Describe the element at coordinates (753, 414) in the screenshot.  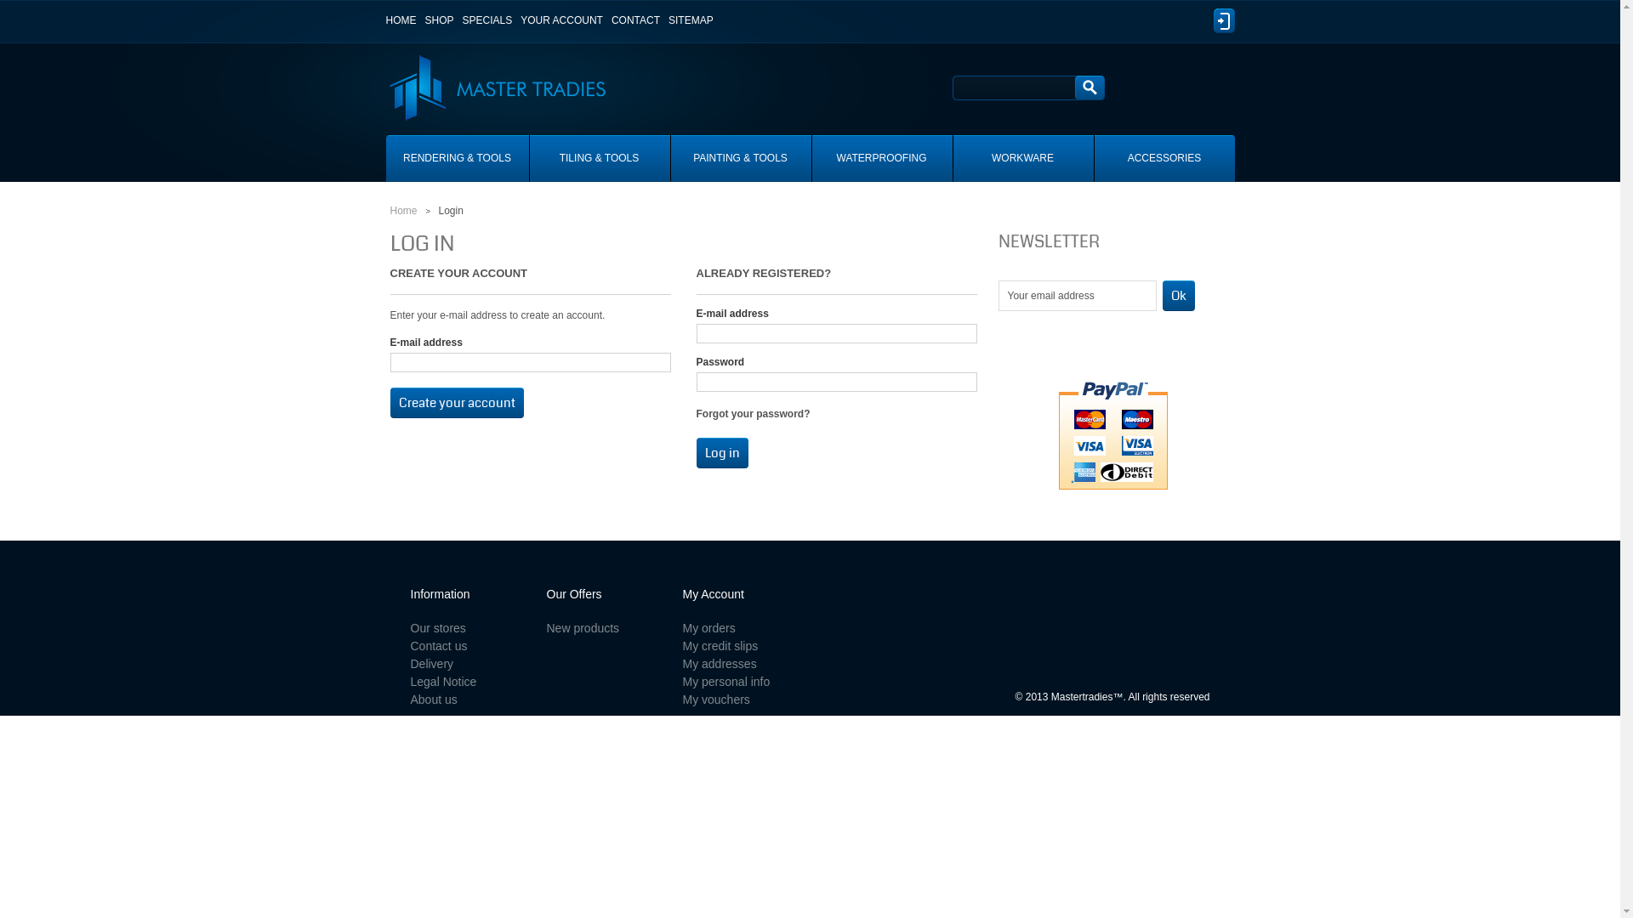
I see `Forgot your password?` at that location.